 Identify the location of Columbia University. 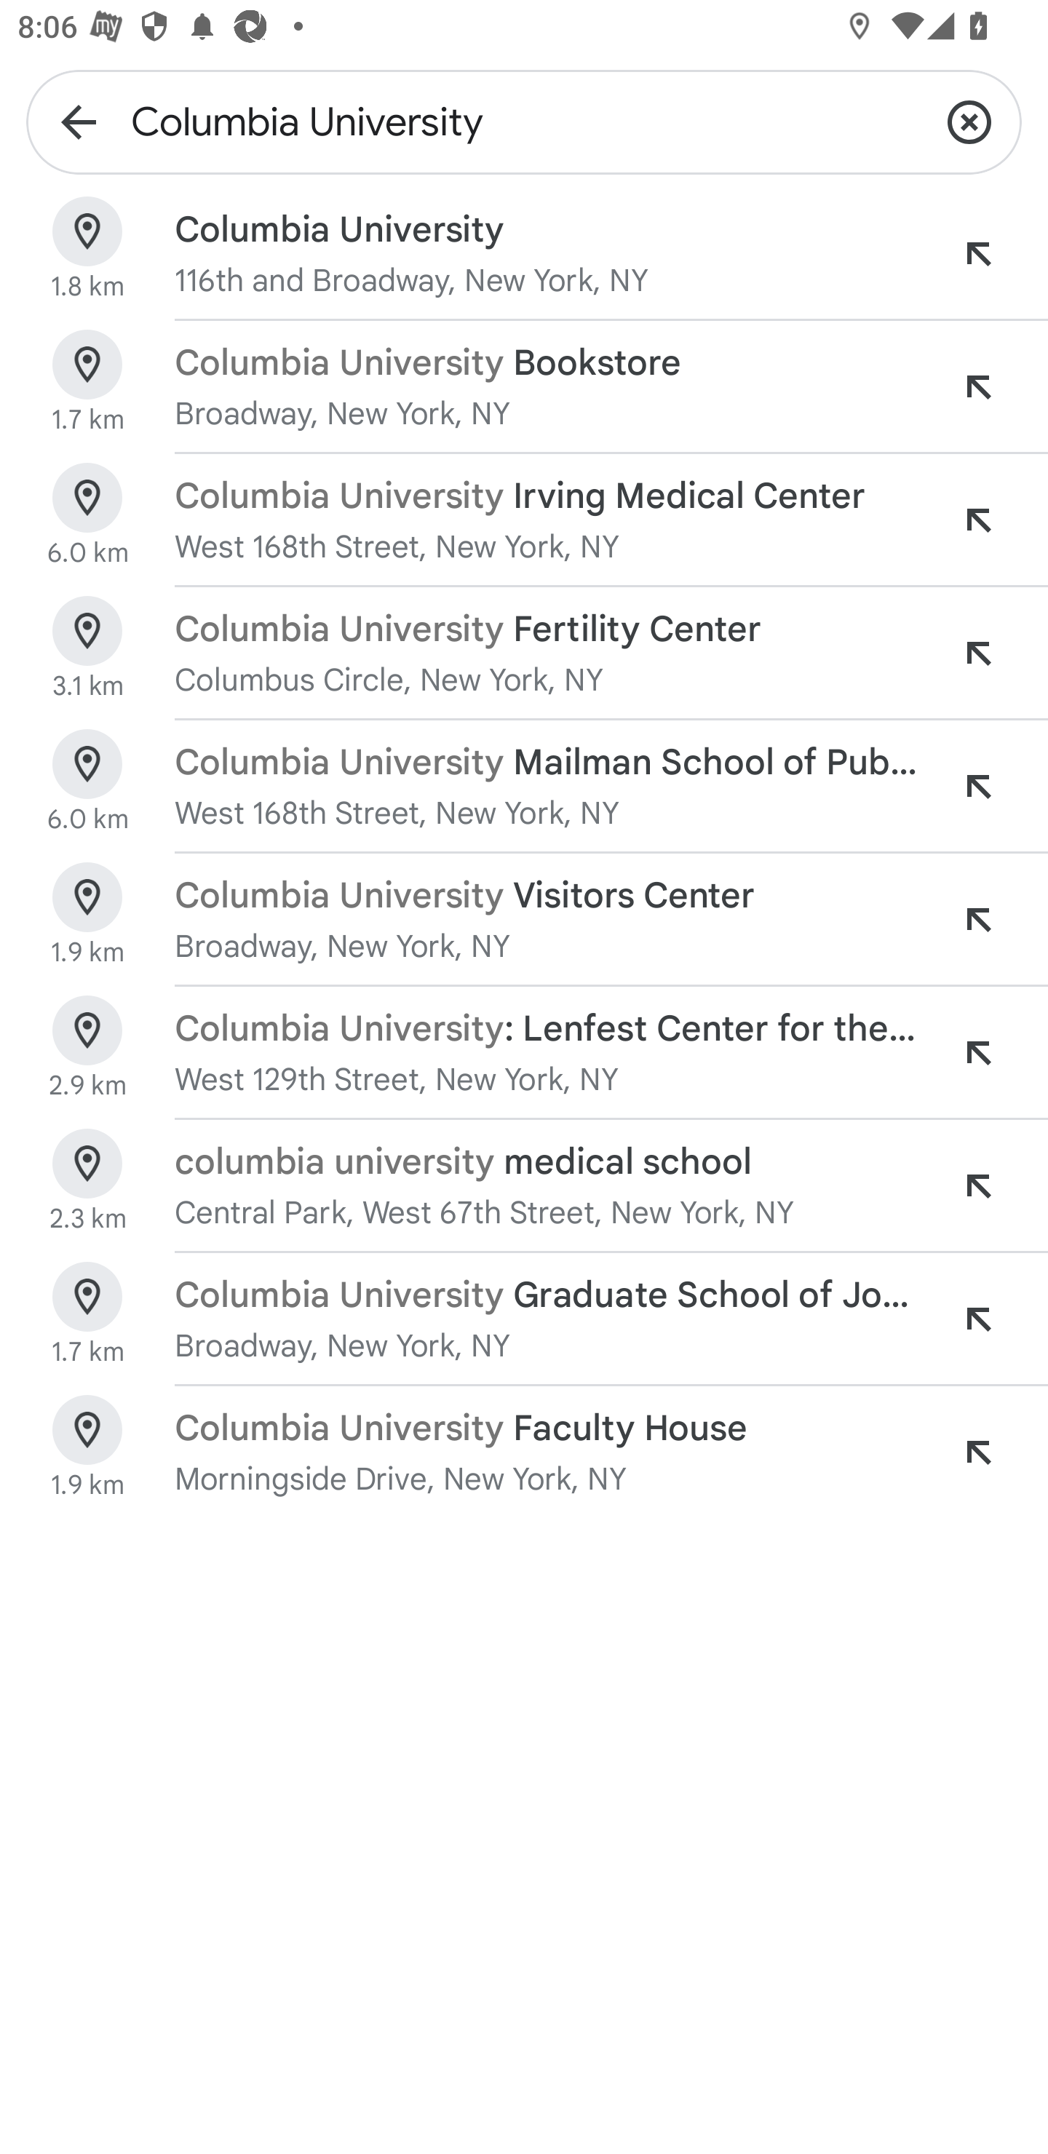
(524, 121).